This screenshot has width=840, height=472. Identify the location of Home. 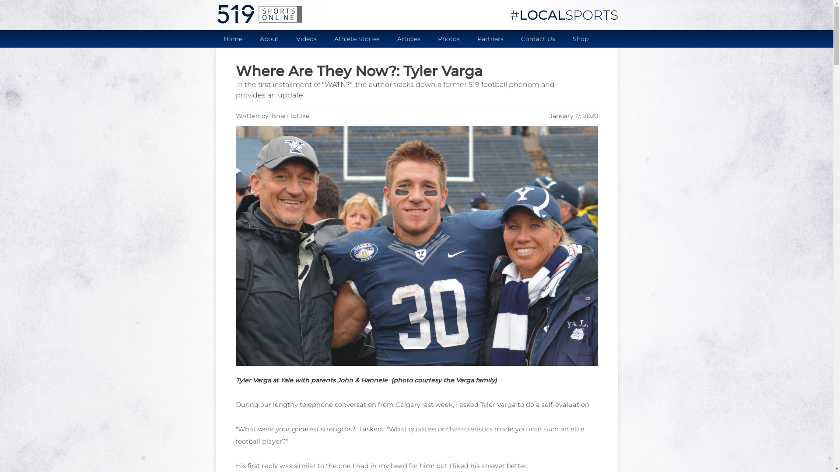
(232, 38).